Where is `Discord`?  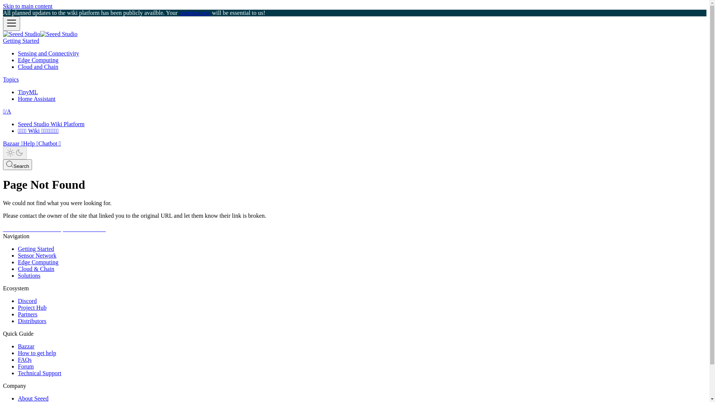
Discord is located at coordinates (28, 301).